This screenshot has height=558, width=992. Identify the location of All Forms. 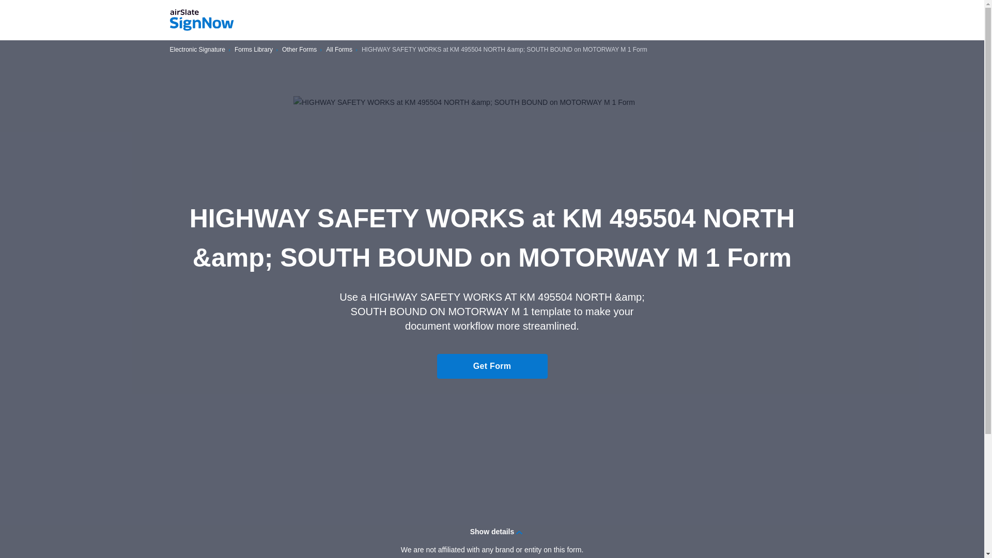
(339, 50).